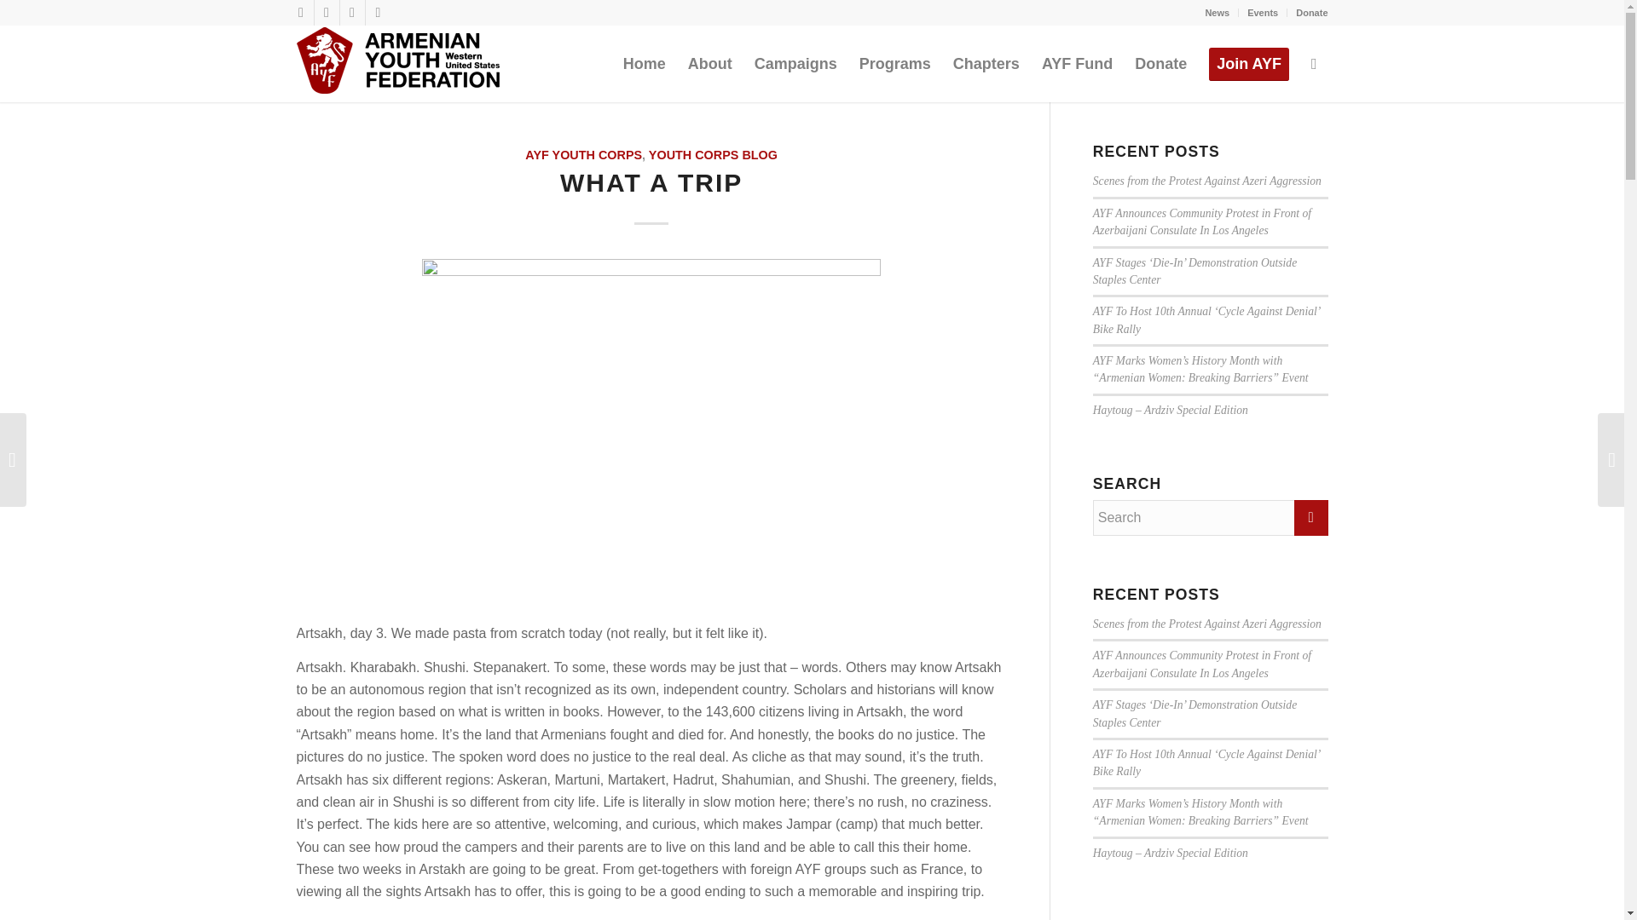  What do you see at coordinates (326, 13) in the screenshot?
I see `Twitter` at bounding box center [326, 13].